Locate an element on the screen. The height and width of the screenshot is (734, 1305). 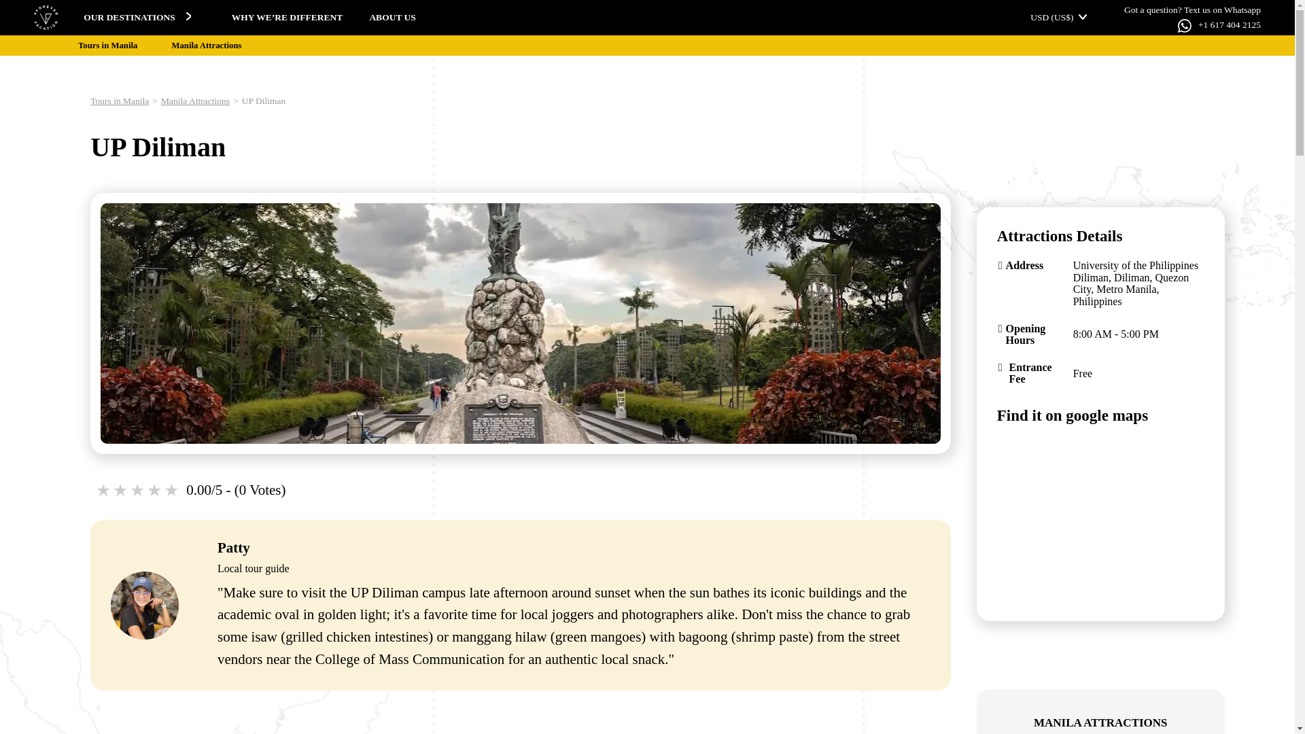
3 stars is located at coordinates (137, 491).